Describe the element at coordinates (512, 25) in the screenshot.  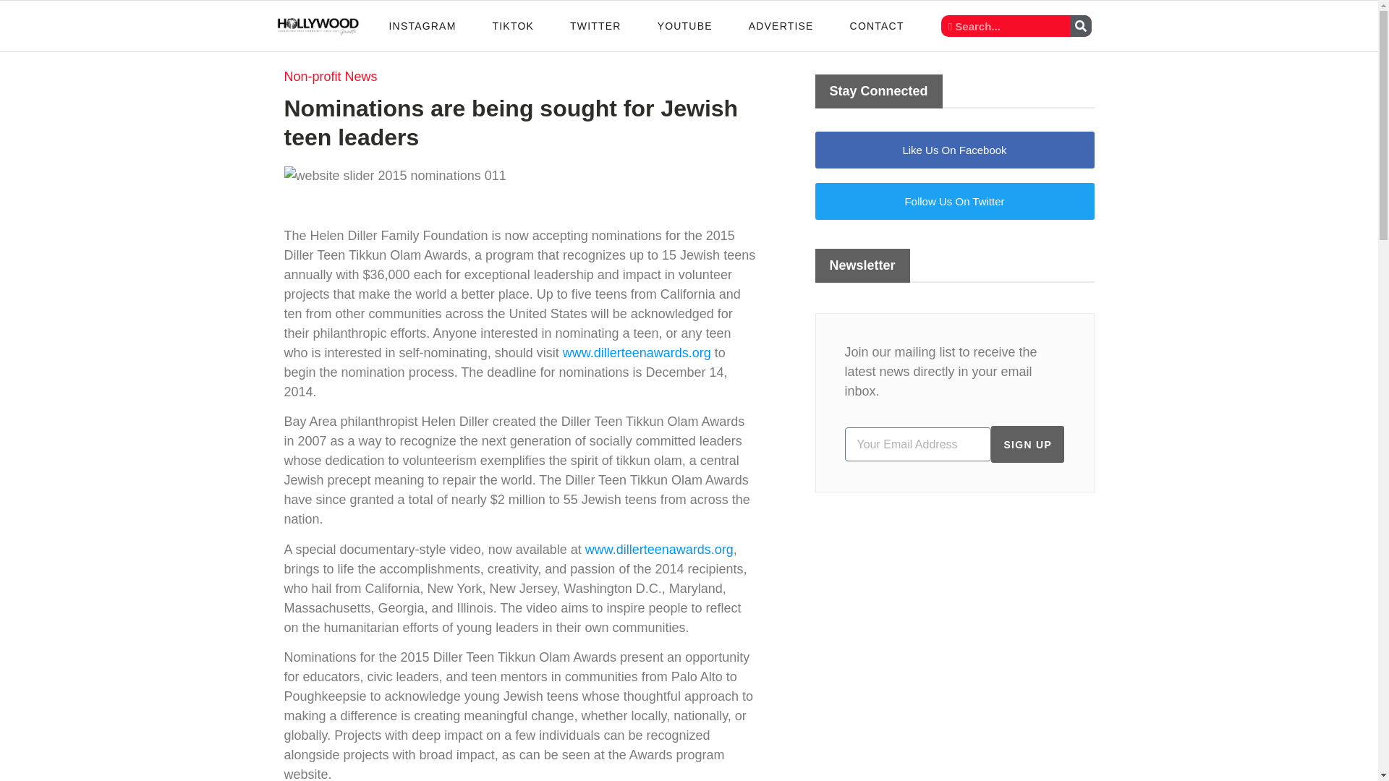
I see `TIKTOK` at that location.